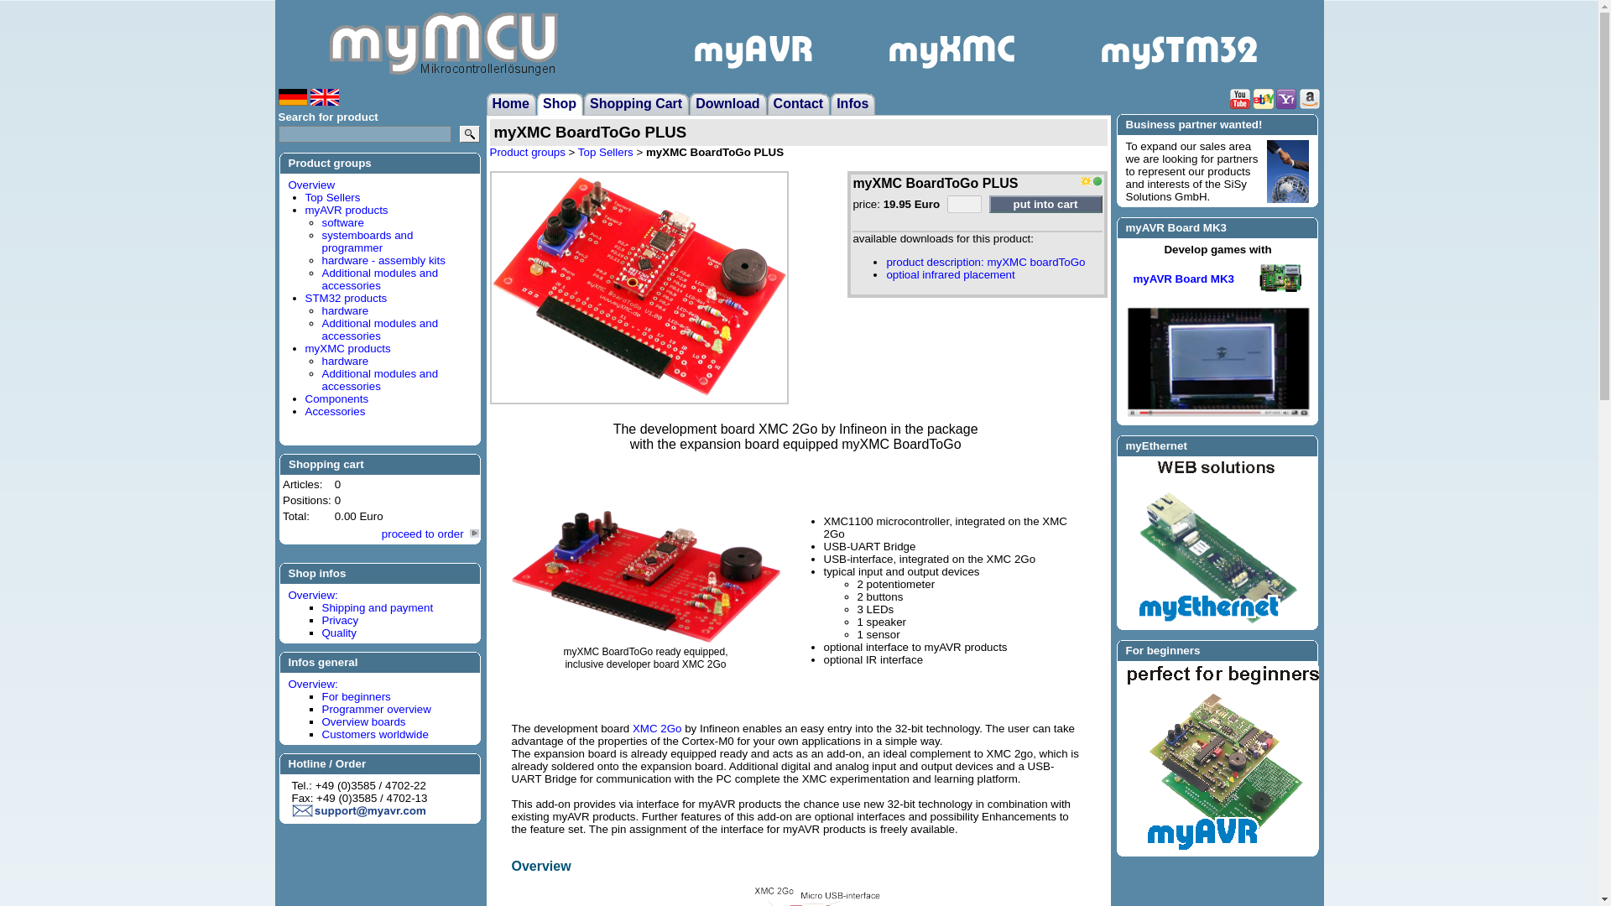  I want to click on myAVR on Youtube, so click(1240, 98).